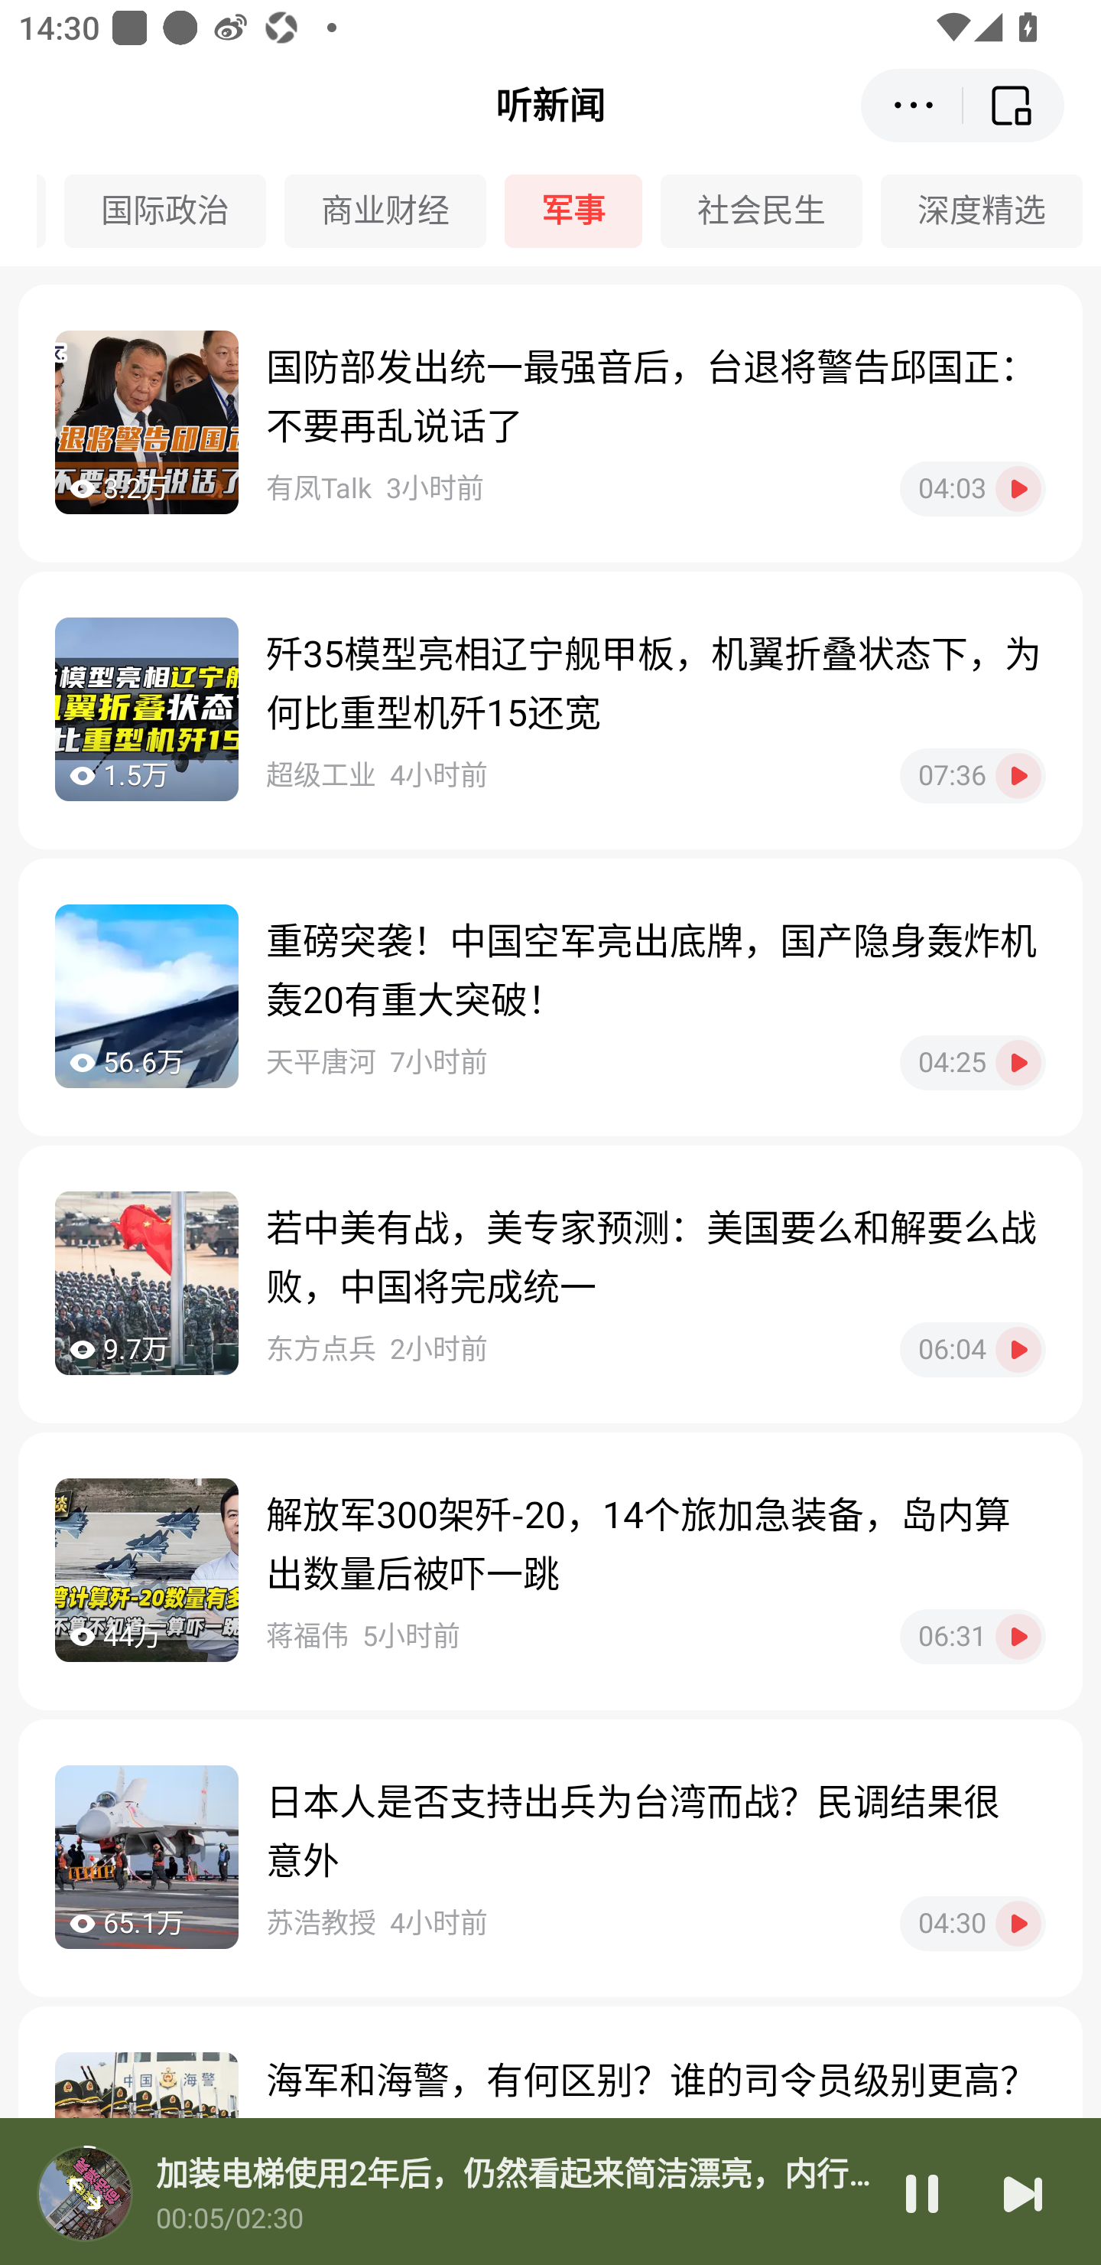 The width and height of the screenshot is (1101, 2265). I want to click on 06:31, so click(973, 1636).